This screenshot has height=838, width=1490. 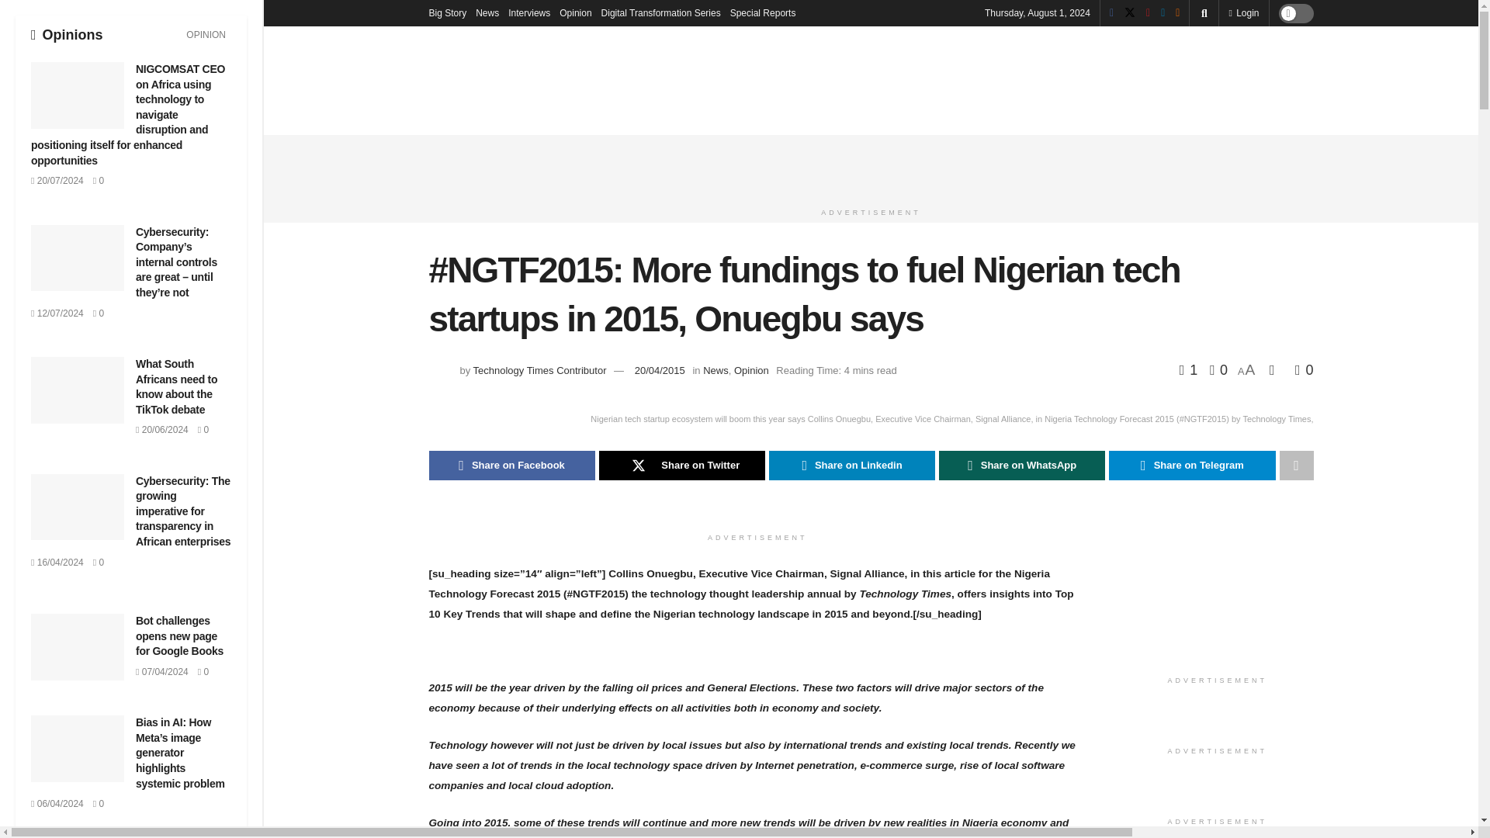 I want to click on Bot challenges opens new page for Google Books, so click(x=179, y=635).